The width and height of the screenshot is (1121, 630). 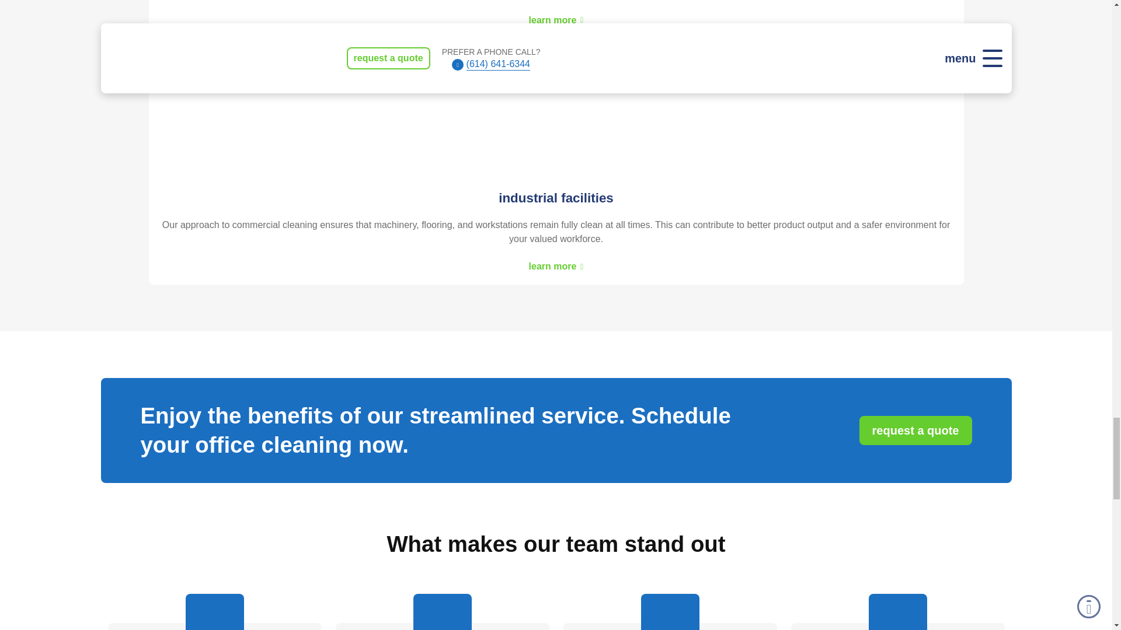 What do you see at coordinates (556, 20) in the screenshot?
I see `learn more` at bounding box center [556, 20].